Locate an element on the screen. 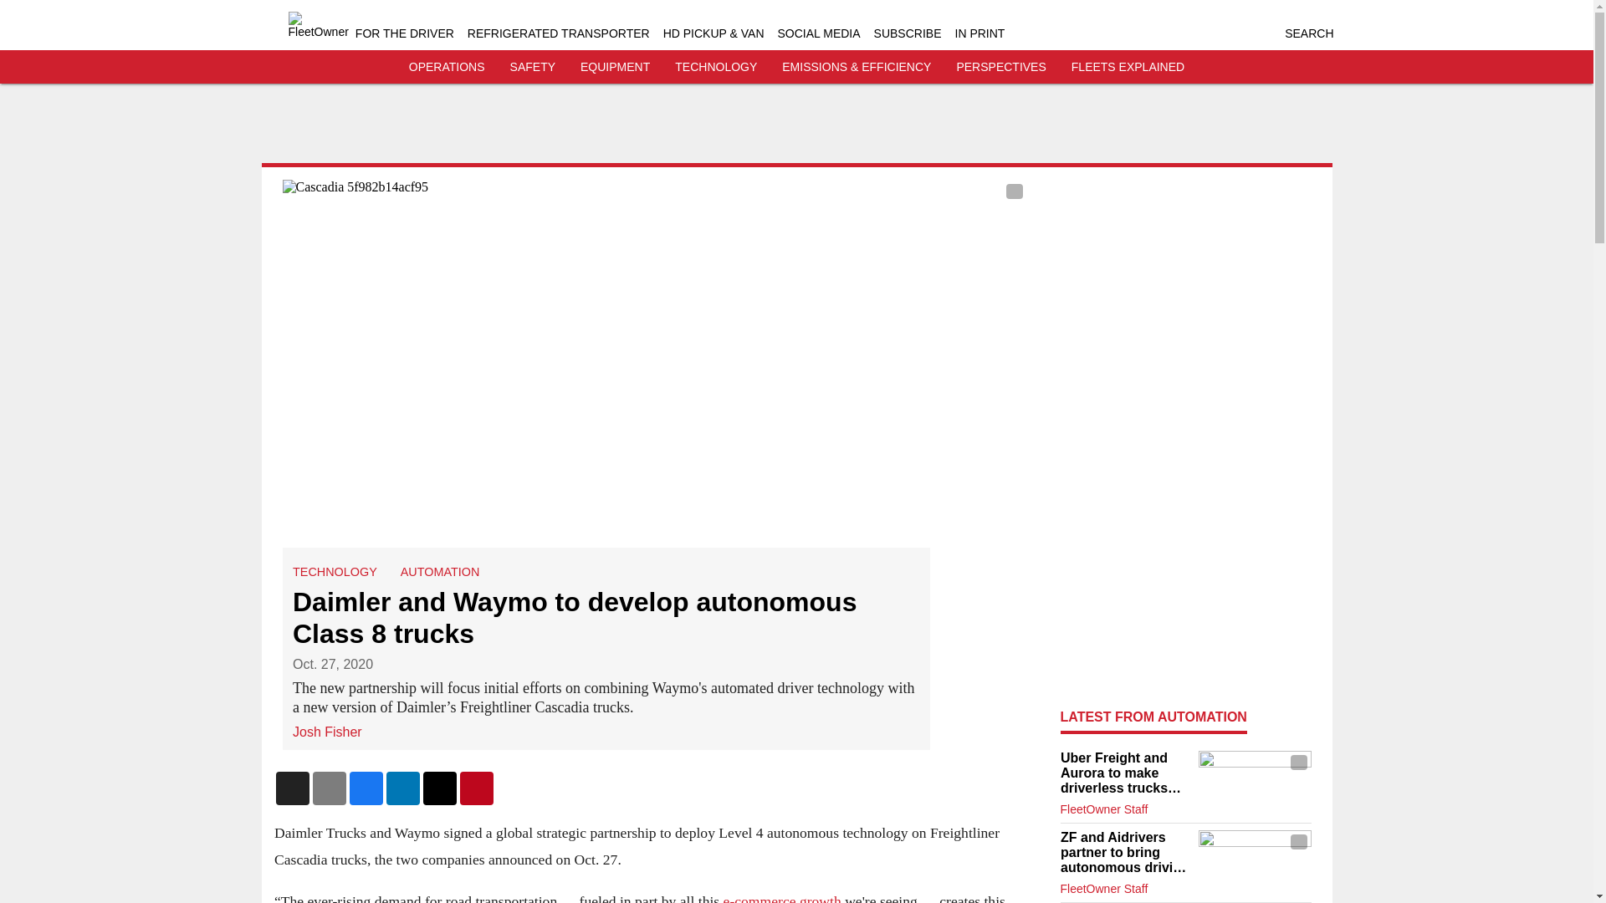 The width and height of the screenshot is (1606, 903). EQUIPMENT is located at coordinates (615, 67).